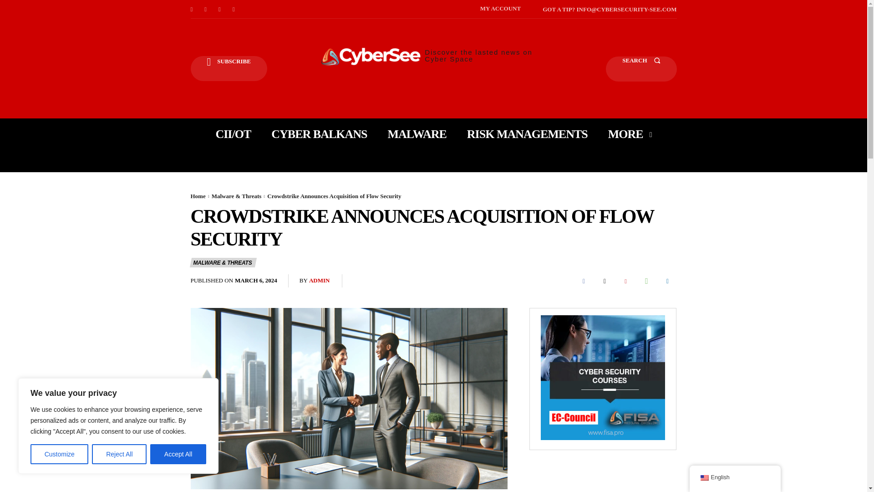 This screenshot has width=874, height=492. I want to click on Facebook, so click(191, 9).